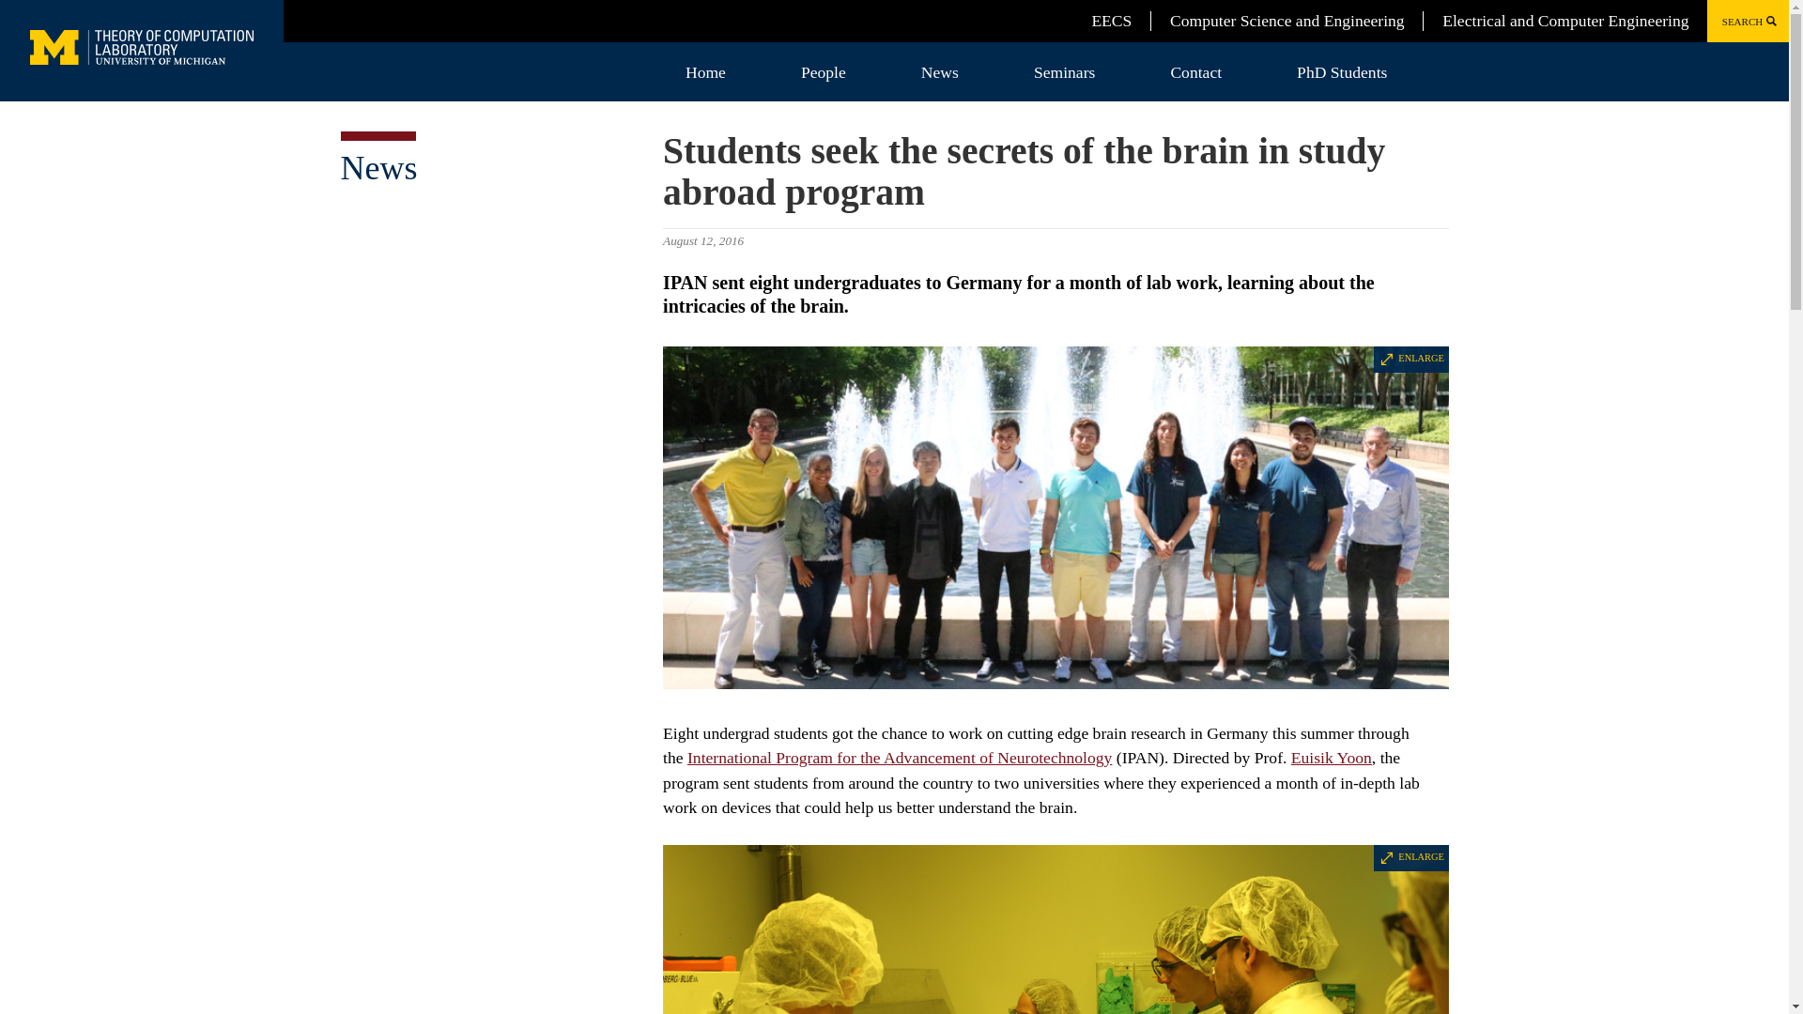 The width and height of the screenshot is (1803, 1014). Describe the element at coordinates (1111, 21) in the screenshot. I see `EECS` at that location.